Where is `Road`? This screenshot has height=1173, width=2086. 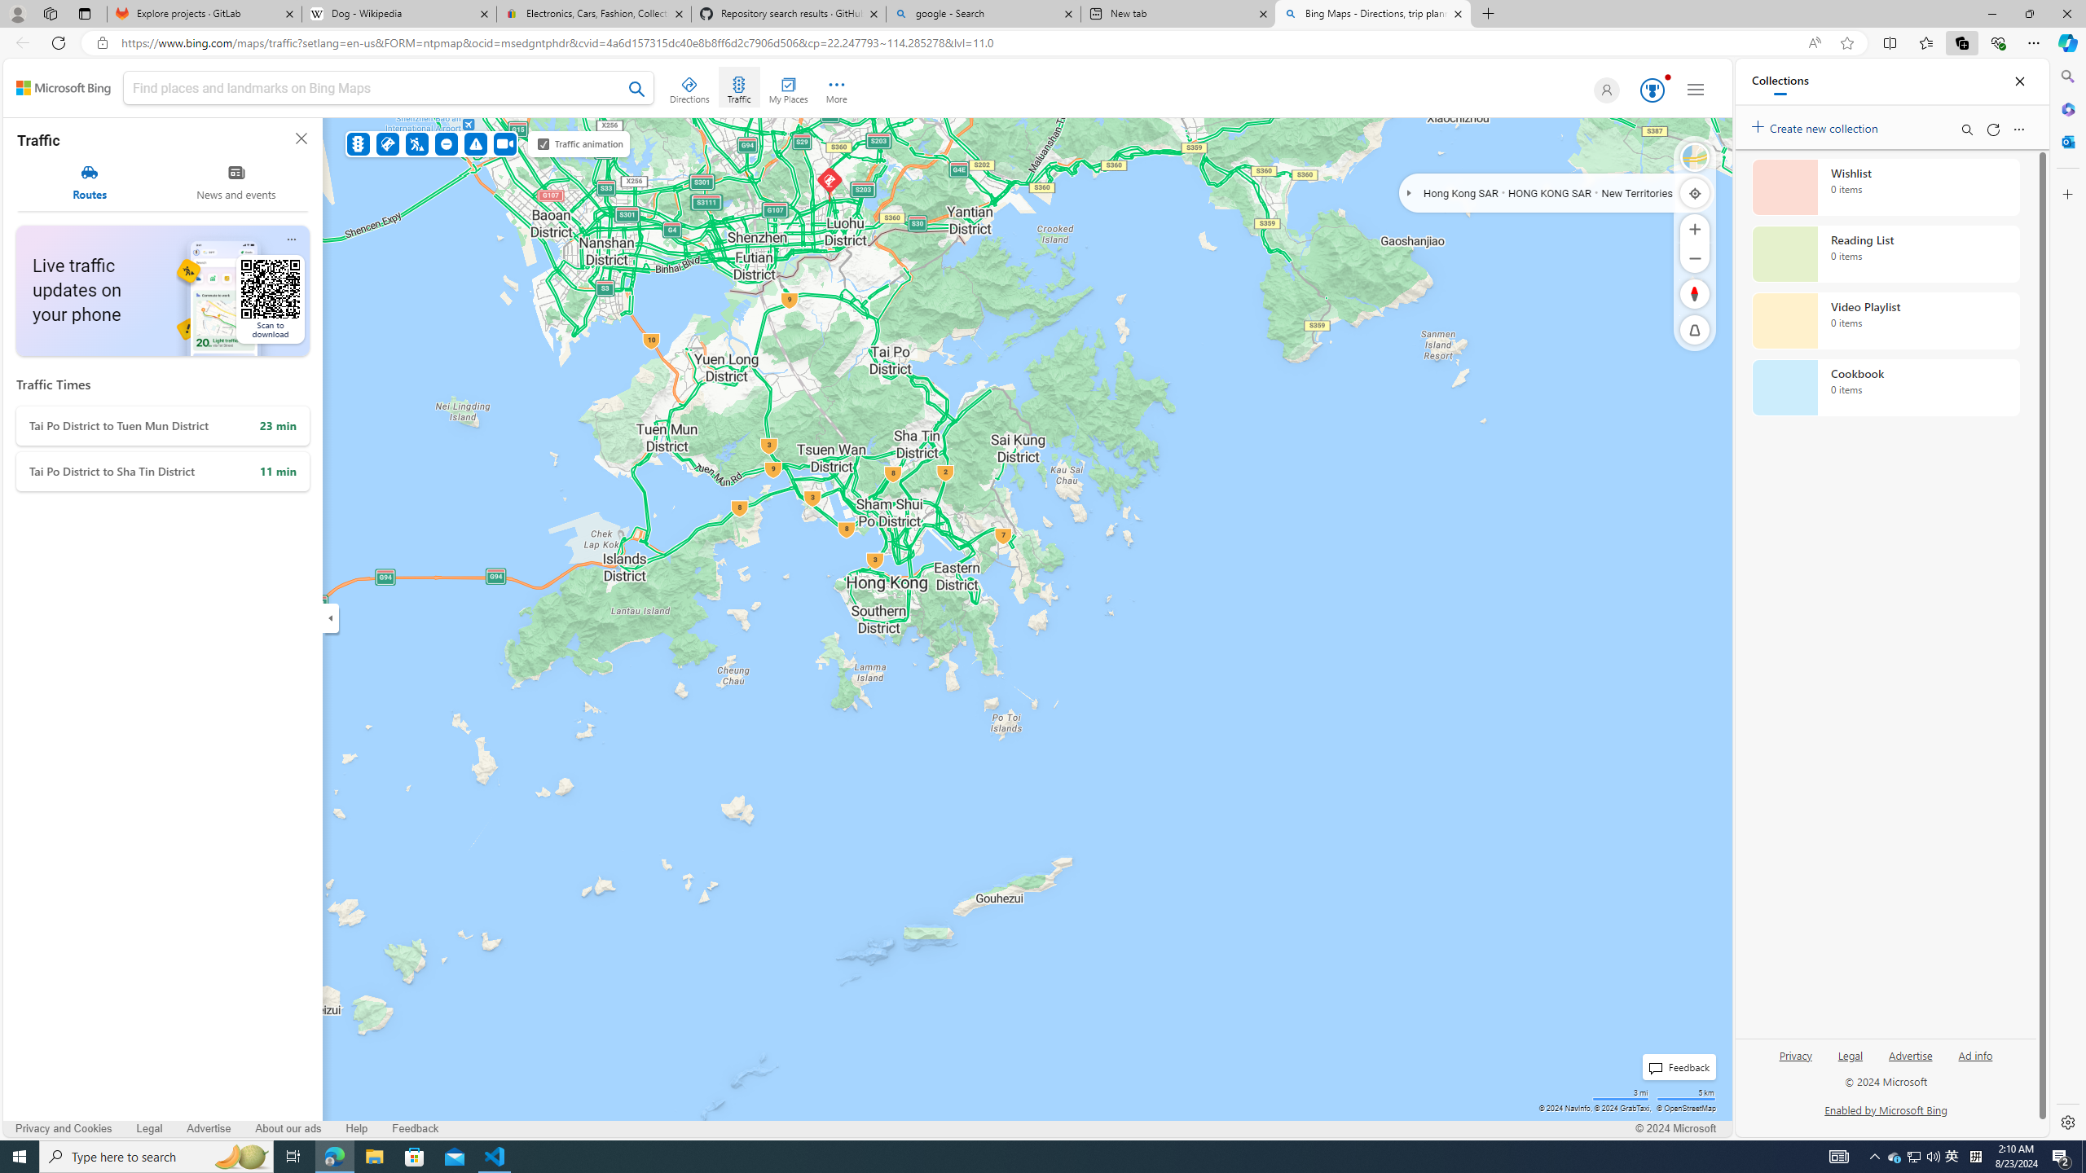
Road is located at coordinates (1695, 157).